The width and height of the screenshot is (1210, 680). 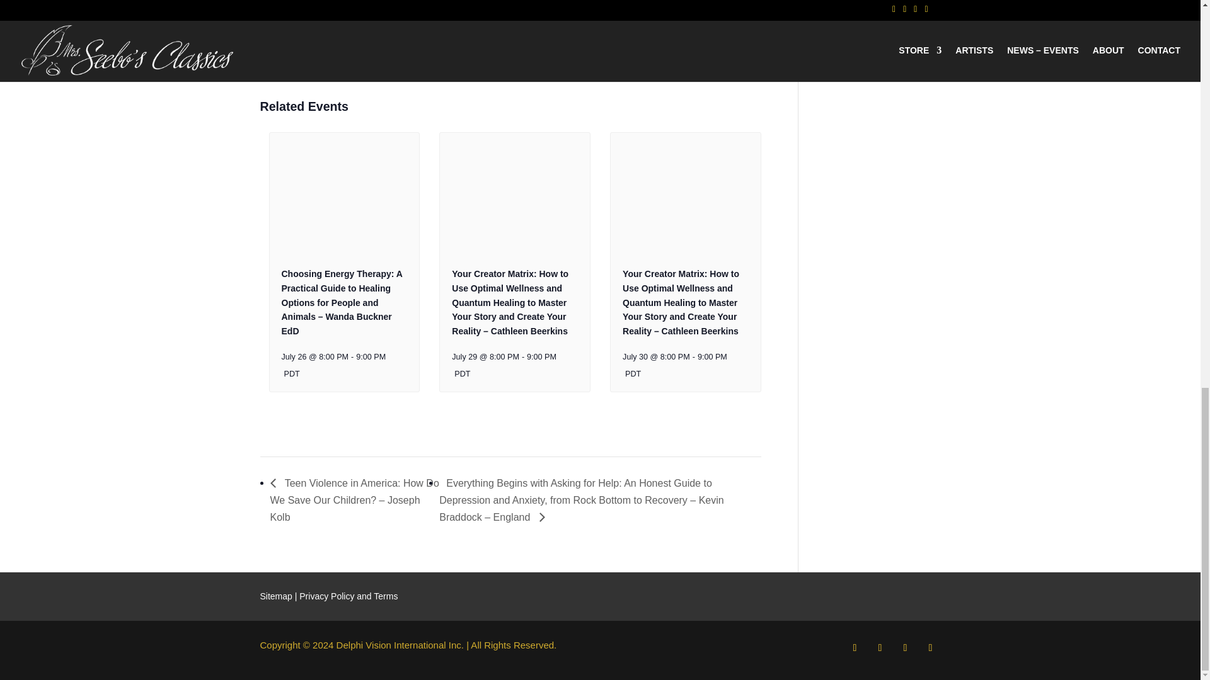 What do you see at coordinates (930, 648) in the screenshot?
I see `Follow on RSS` at bounding box center [930, 648].